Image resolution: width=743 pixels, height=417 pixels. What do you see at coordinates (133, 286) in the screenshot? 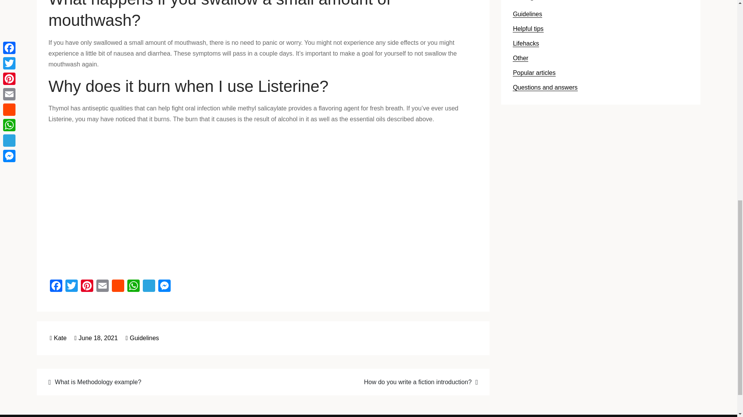
I see `WhatsApp` at bounding box center [133, 286].